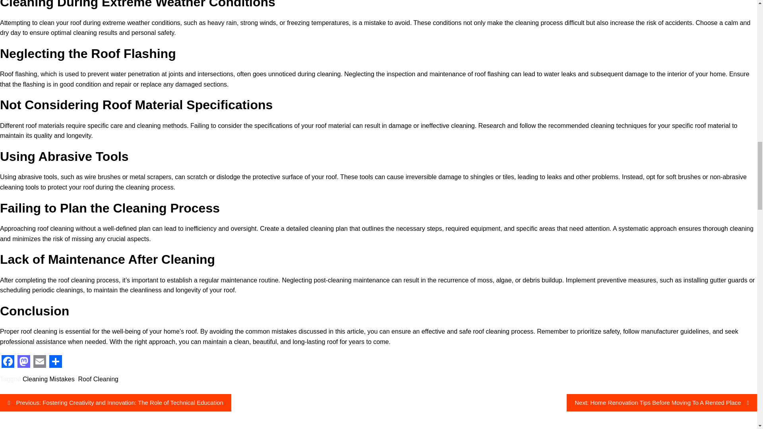 This screenshot has width=763, height=429. What do you see at coordinates (98, 379) in the screenshot?
I see `Roof Cleaning` at bounding box center [98, 379].